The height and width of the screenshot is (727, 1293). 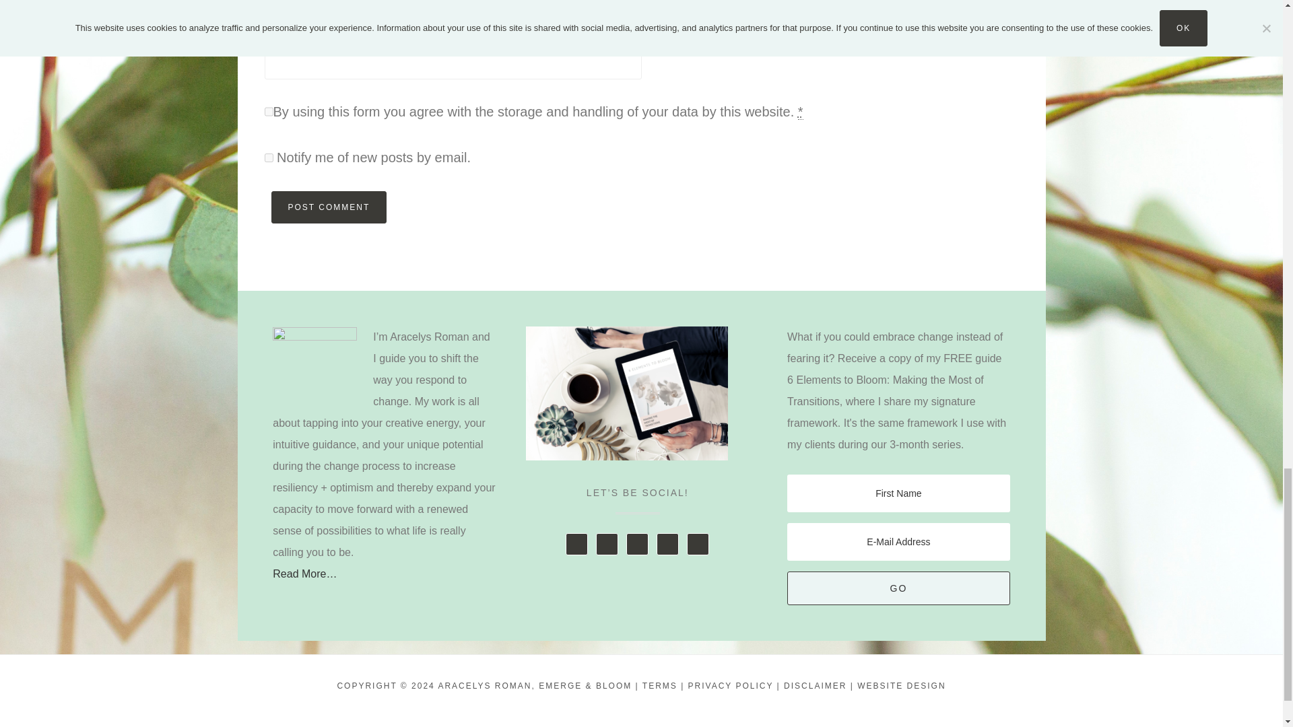 I want to click on WEBSITE DESIGN, so click(x=901, y=685).